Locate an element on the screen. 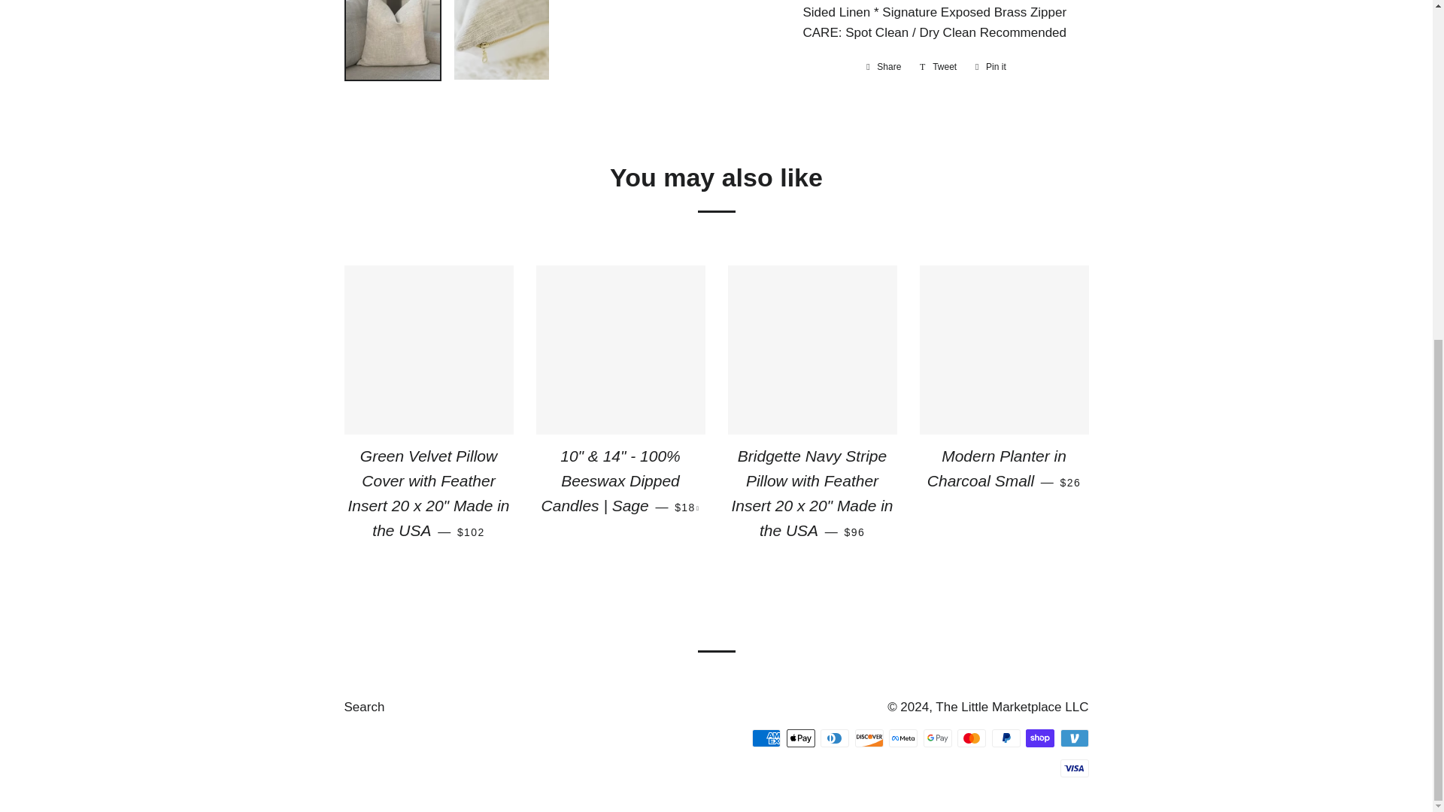  Google Pay is located at coordinates (937, 738).